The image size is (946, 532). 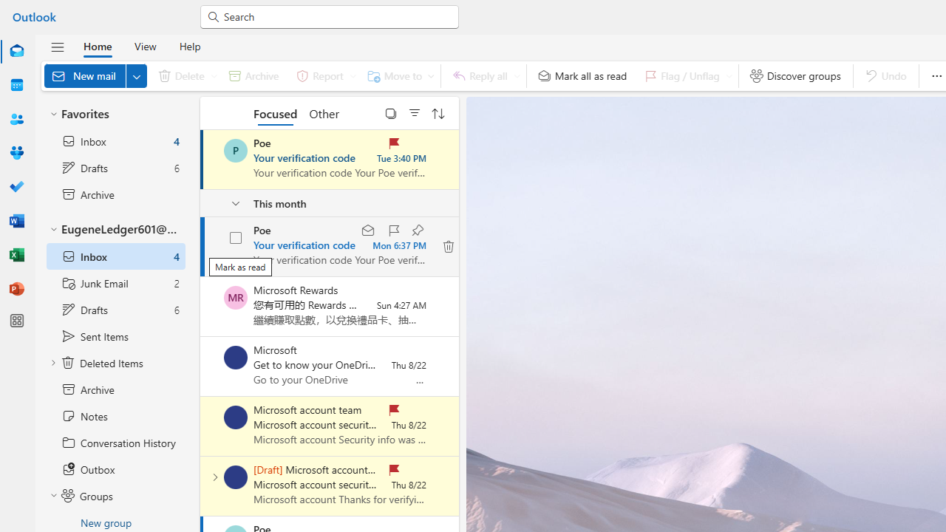 What do you see at coordinates (189, 46) in the screenshot?
I see `Help` at bounding box center [189, 46].